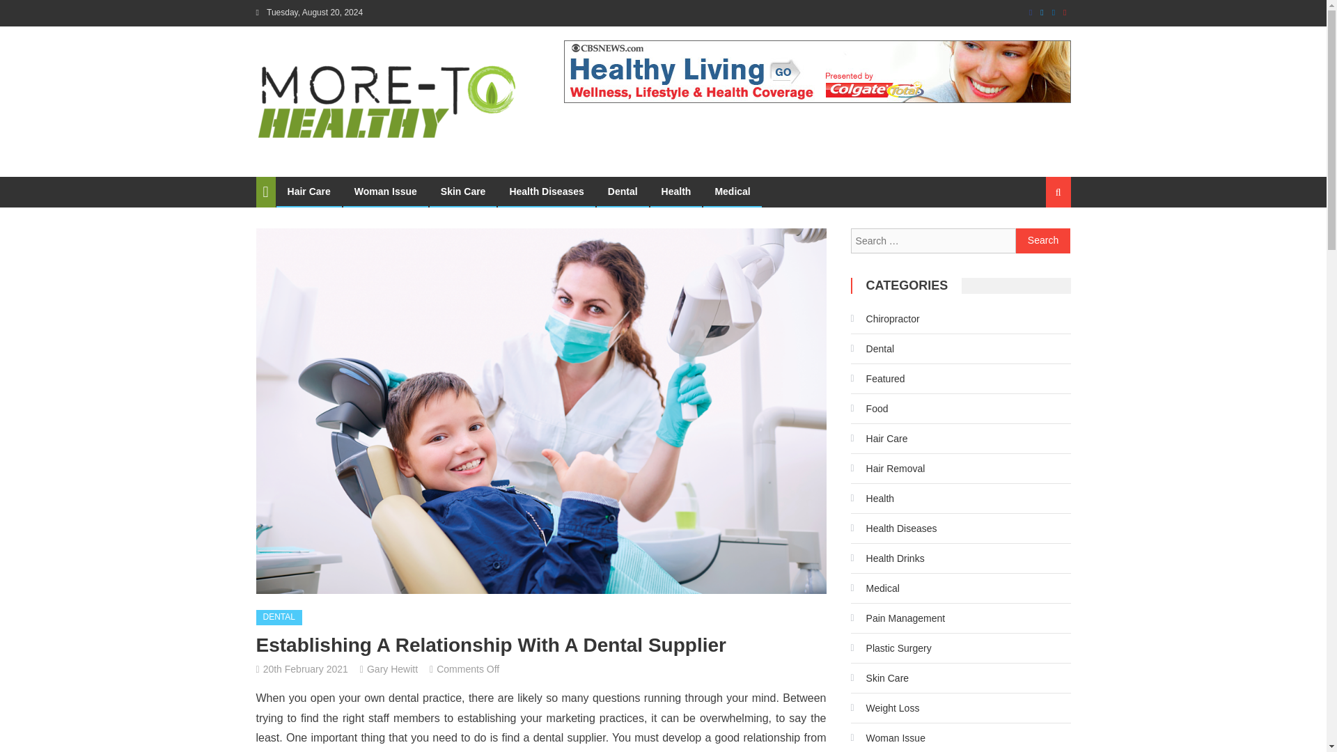  Describe the element at coordinates (386, 191) in the screenshot. I see `Woman Issue` at that location.